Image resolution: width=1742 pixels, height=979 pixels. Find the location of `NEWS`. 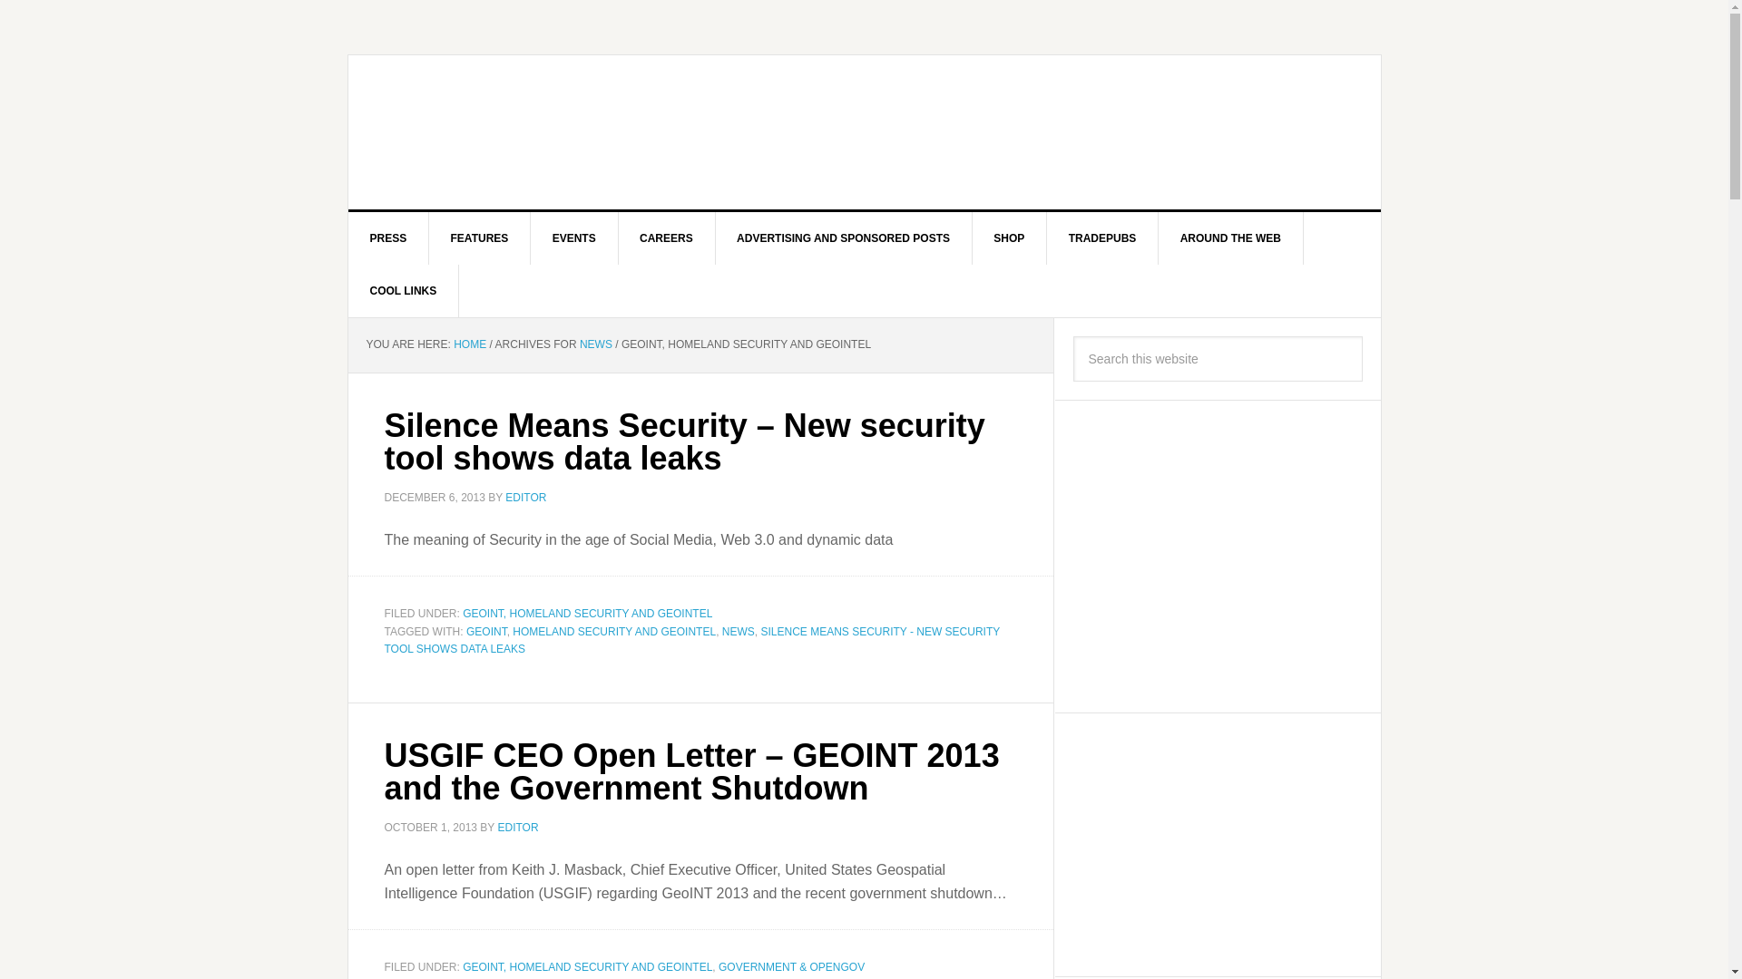

NEWS is located at coordinates (739, 632).